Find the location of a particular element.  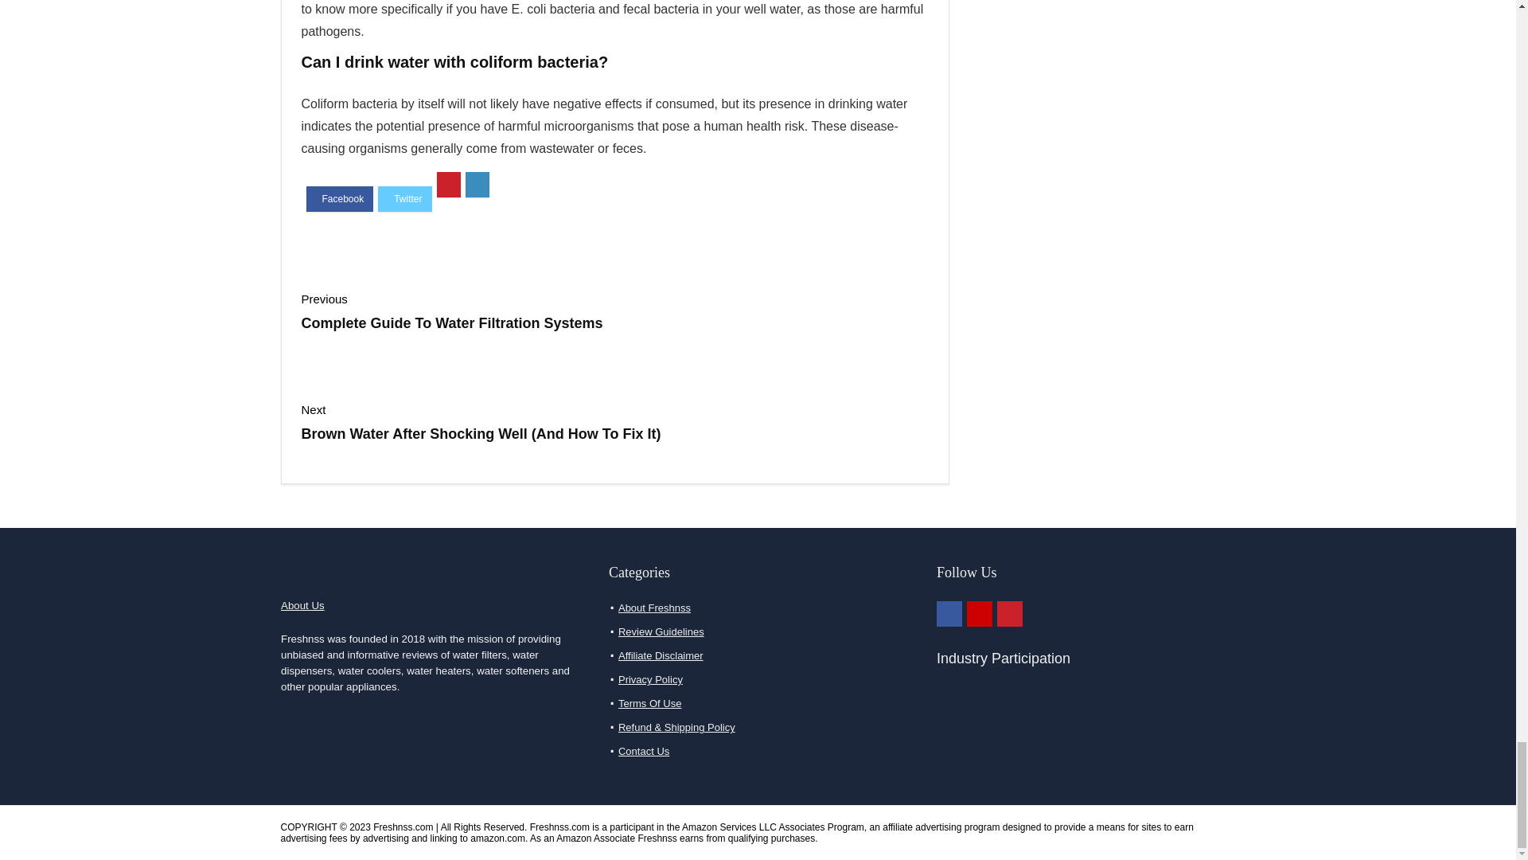

DMCA.com Protection Status is located at coordinates (1015, 777).